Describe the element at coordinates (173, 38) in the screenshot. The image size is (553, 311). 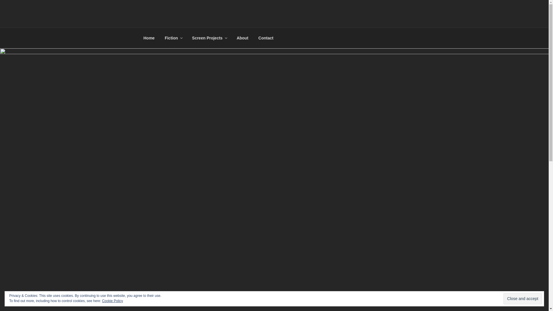
I see `Fiction` at that location.